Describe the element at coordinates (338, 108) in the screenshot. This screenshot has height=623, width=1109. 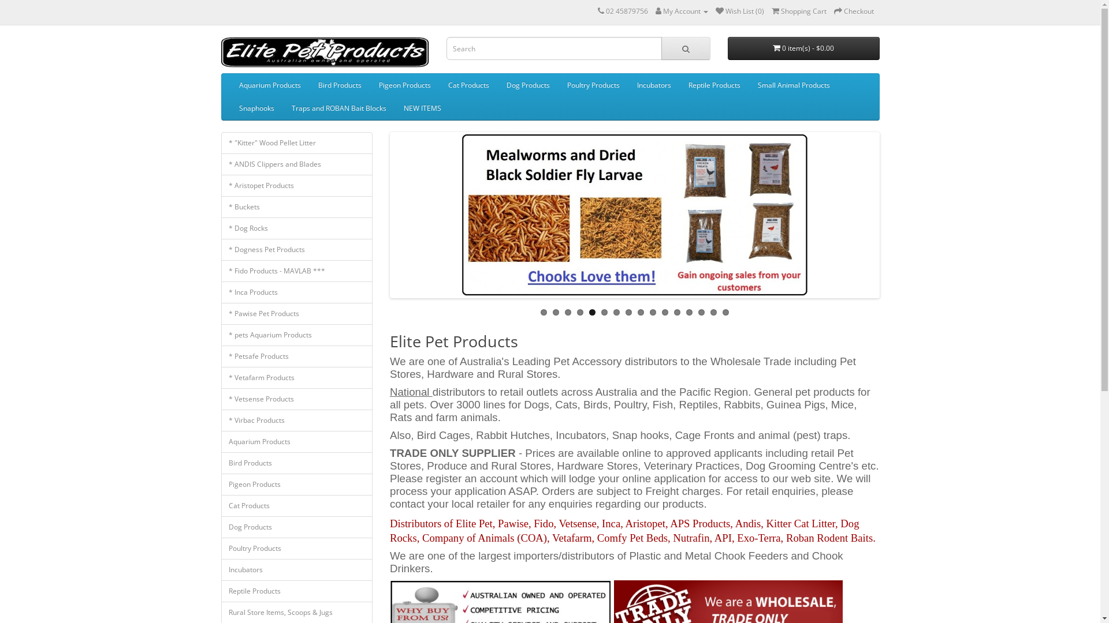
I see `Traps and ROBAN Bait Blocks` at that location.